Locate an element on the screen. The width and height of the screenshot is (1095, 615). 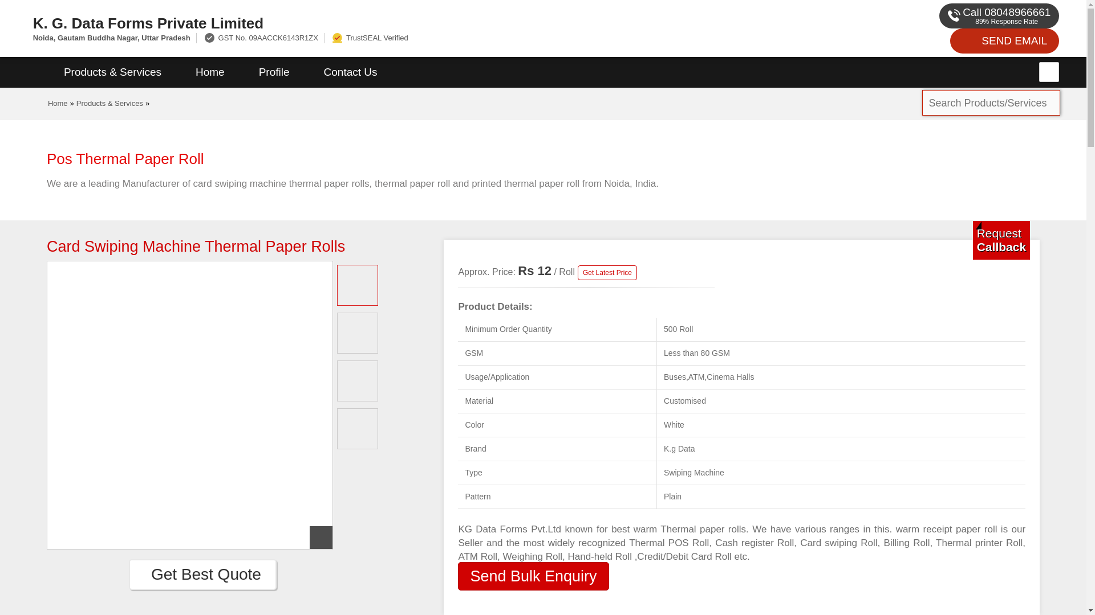
K. G. Data Forms Private Limited is located at coordinates (362, 23).